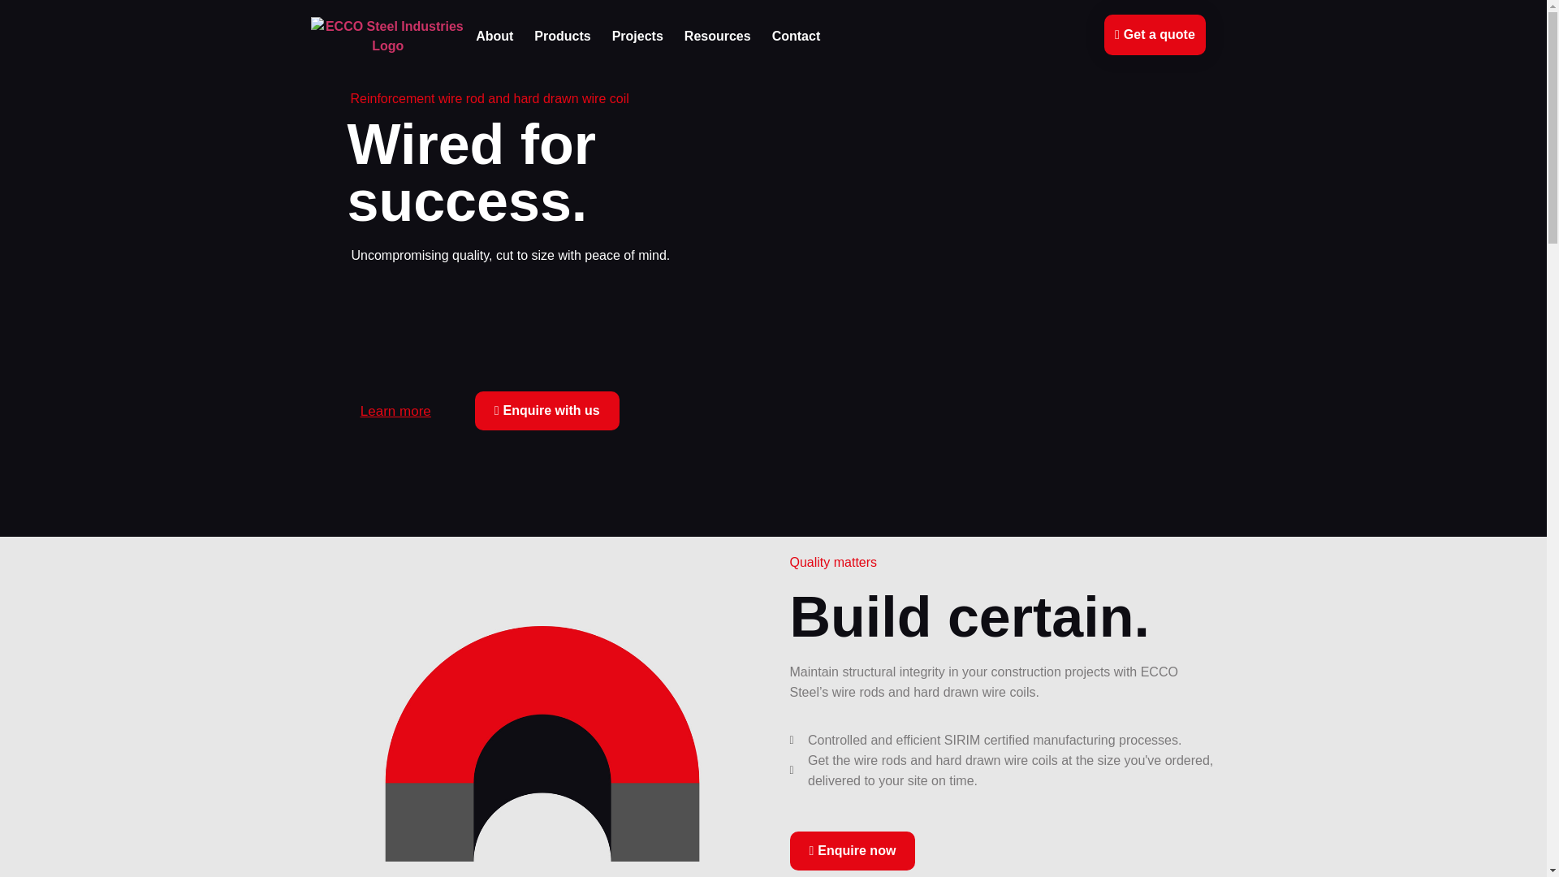 This screenshot has width=1559, height=877. Describe the element at coordinates (547, 411) in the screenshot. I see `Enquire with us` at that location.